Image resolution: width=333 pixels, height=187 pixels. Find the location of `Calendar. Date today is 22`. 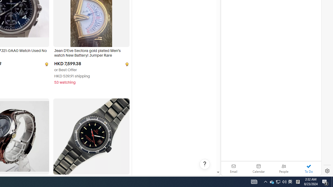

Calendar. Date today is 22 is located at coordinates (259, 168).